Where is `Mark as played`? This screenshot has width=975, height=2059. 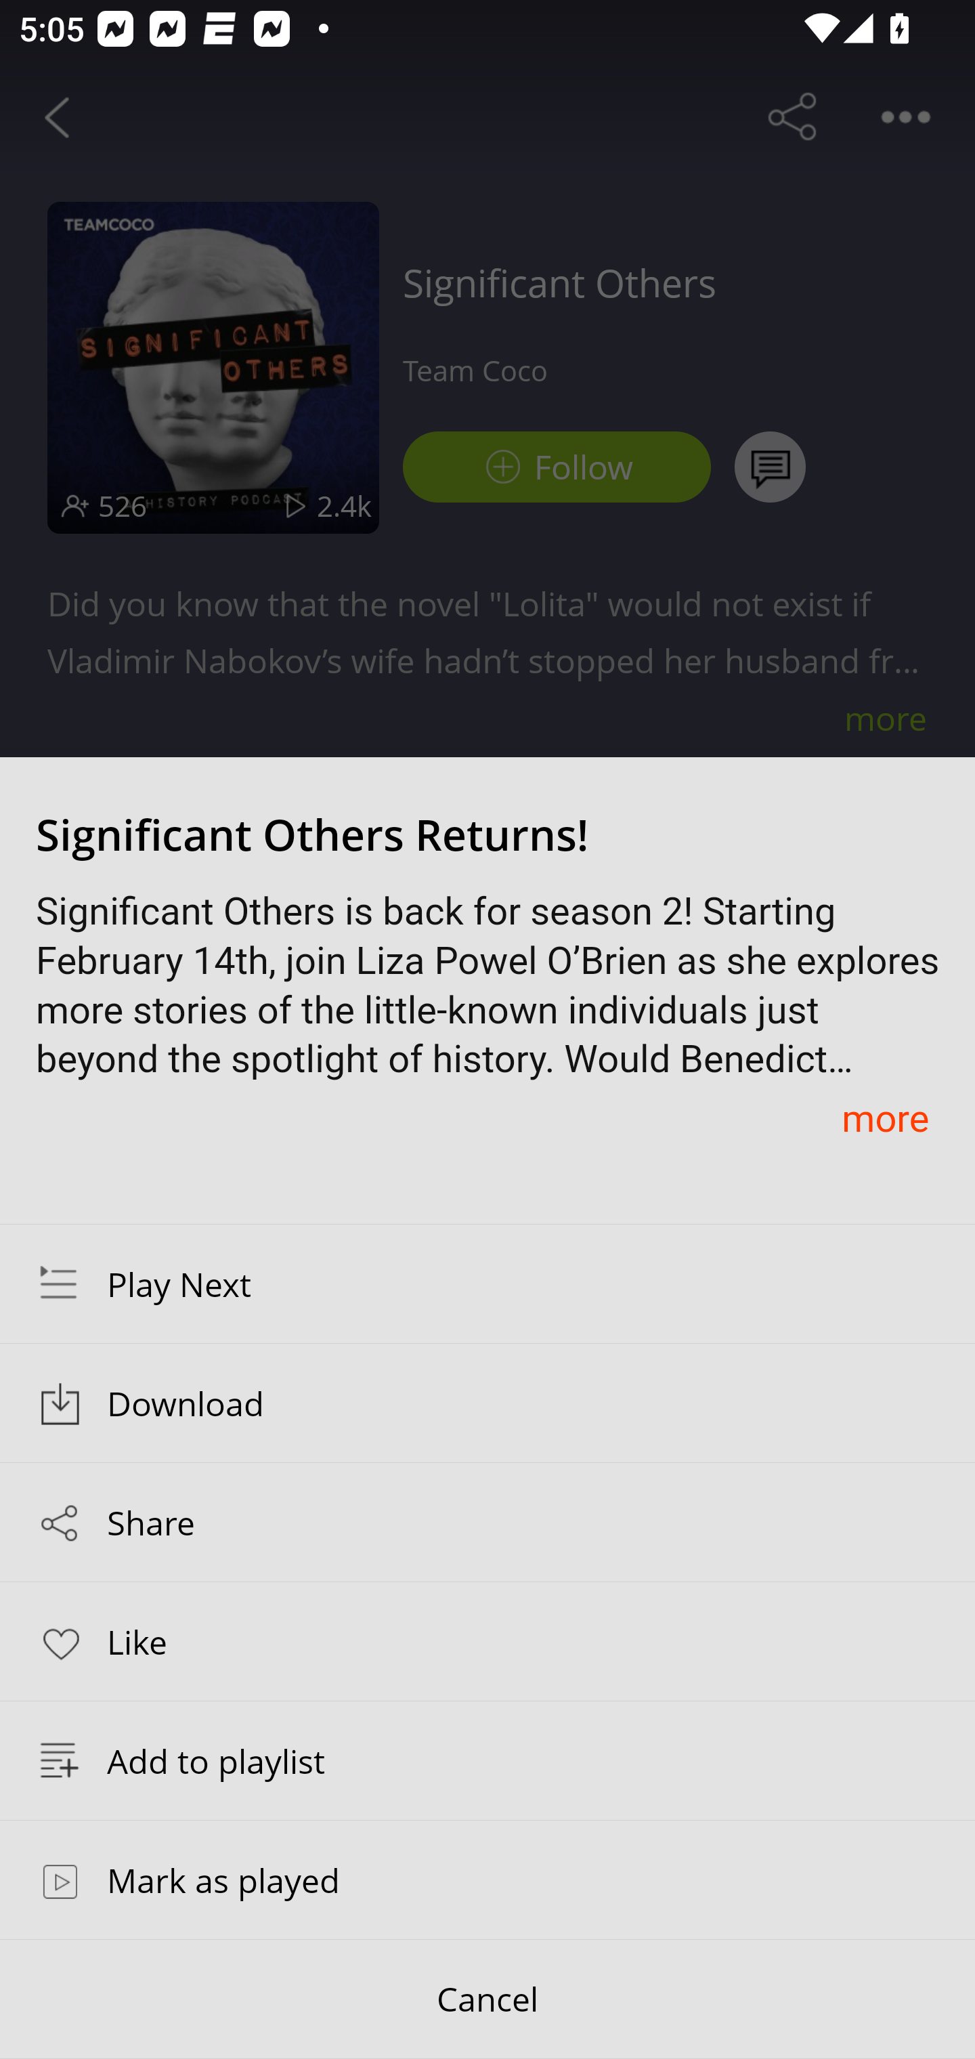 Mark as played is located at coordinates (487, 1880).